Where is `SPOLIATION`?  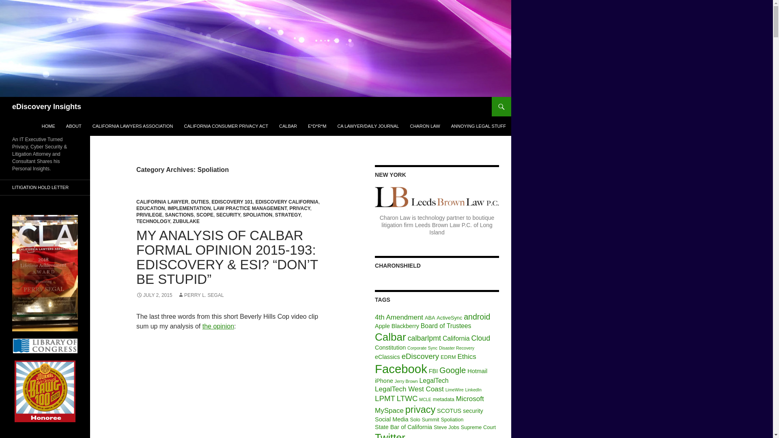 SPOLIATION is located at coordinates (257, 215).